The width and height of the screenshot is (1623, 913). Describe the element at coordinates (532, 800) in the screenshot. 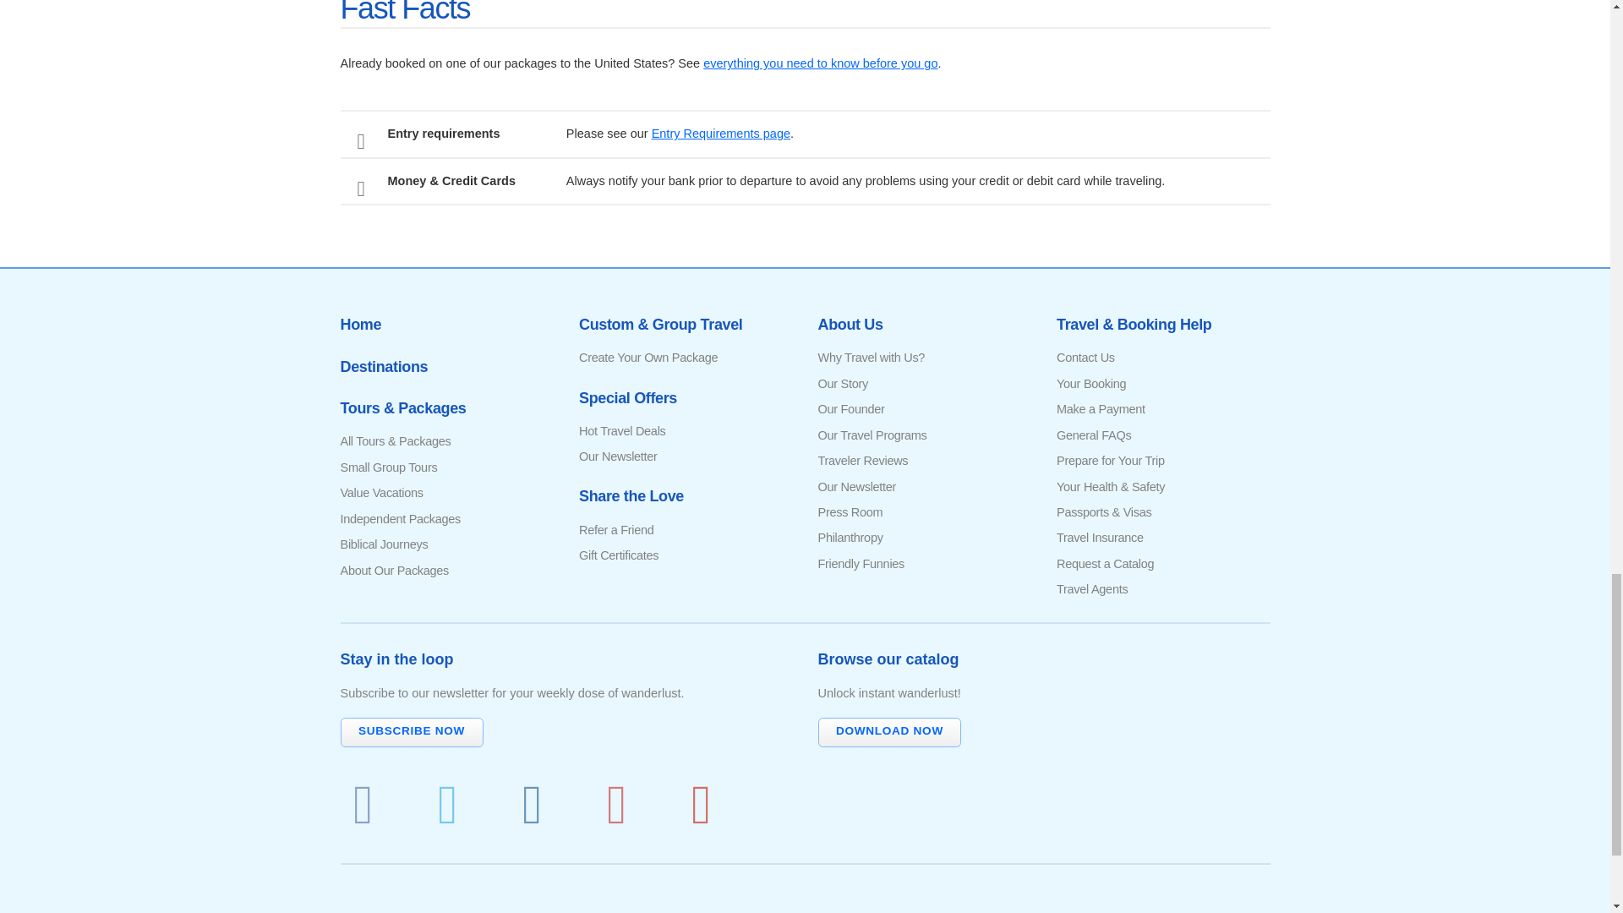

I see `Friendly Planet on Instagram` at that location.